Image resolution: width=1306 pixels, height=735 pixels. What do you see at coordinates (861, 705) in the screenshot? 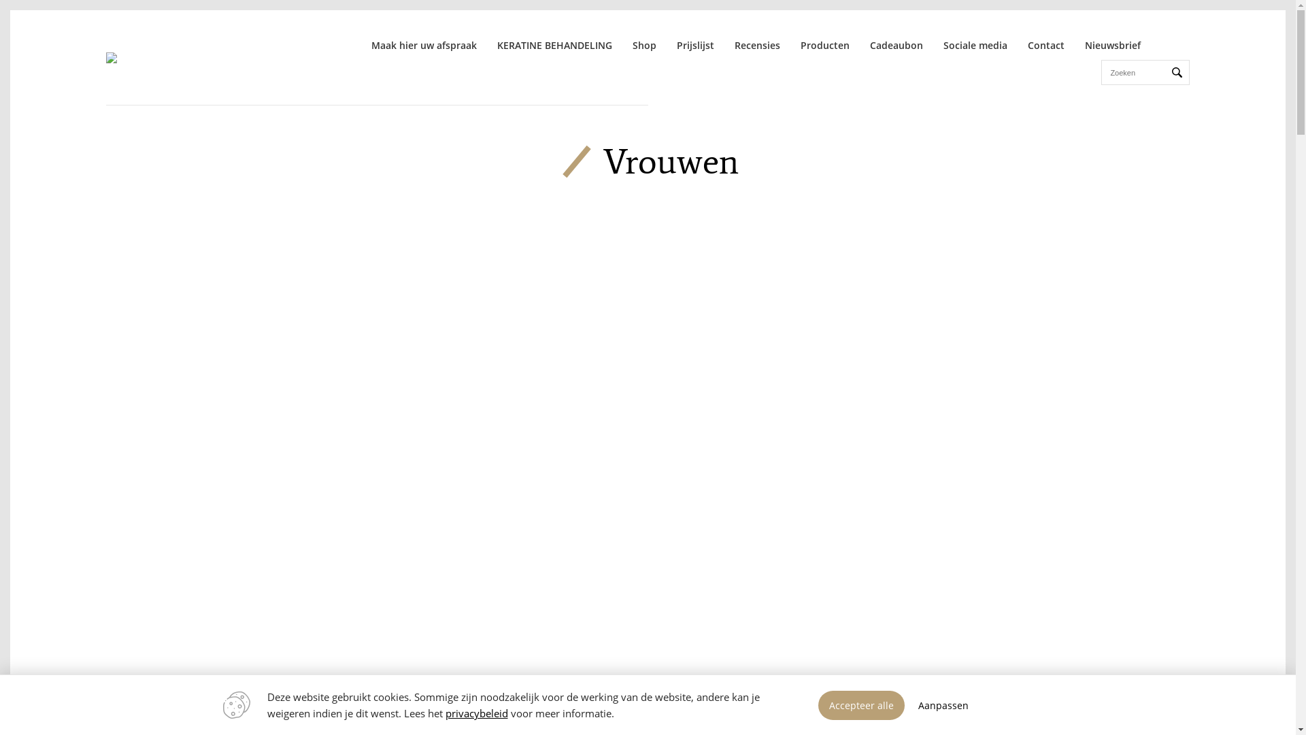
I see `Accepteer alle` at bounding box center [861, 705].